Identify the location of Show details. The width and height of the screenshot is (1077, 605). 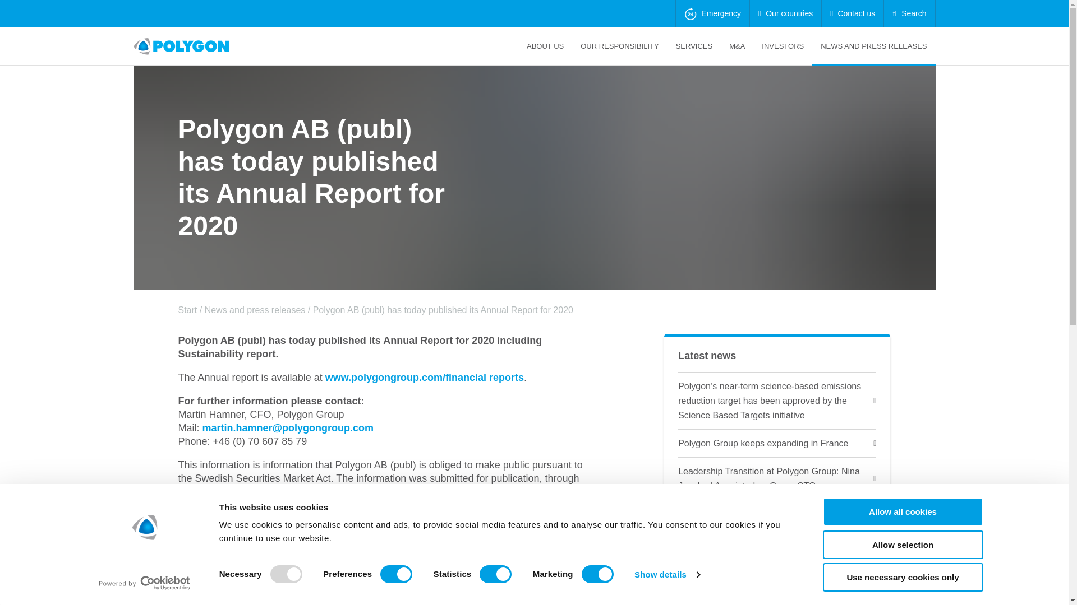
(666, 575).